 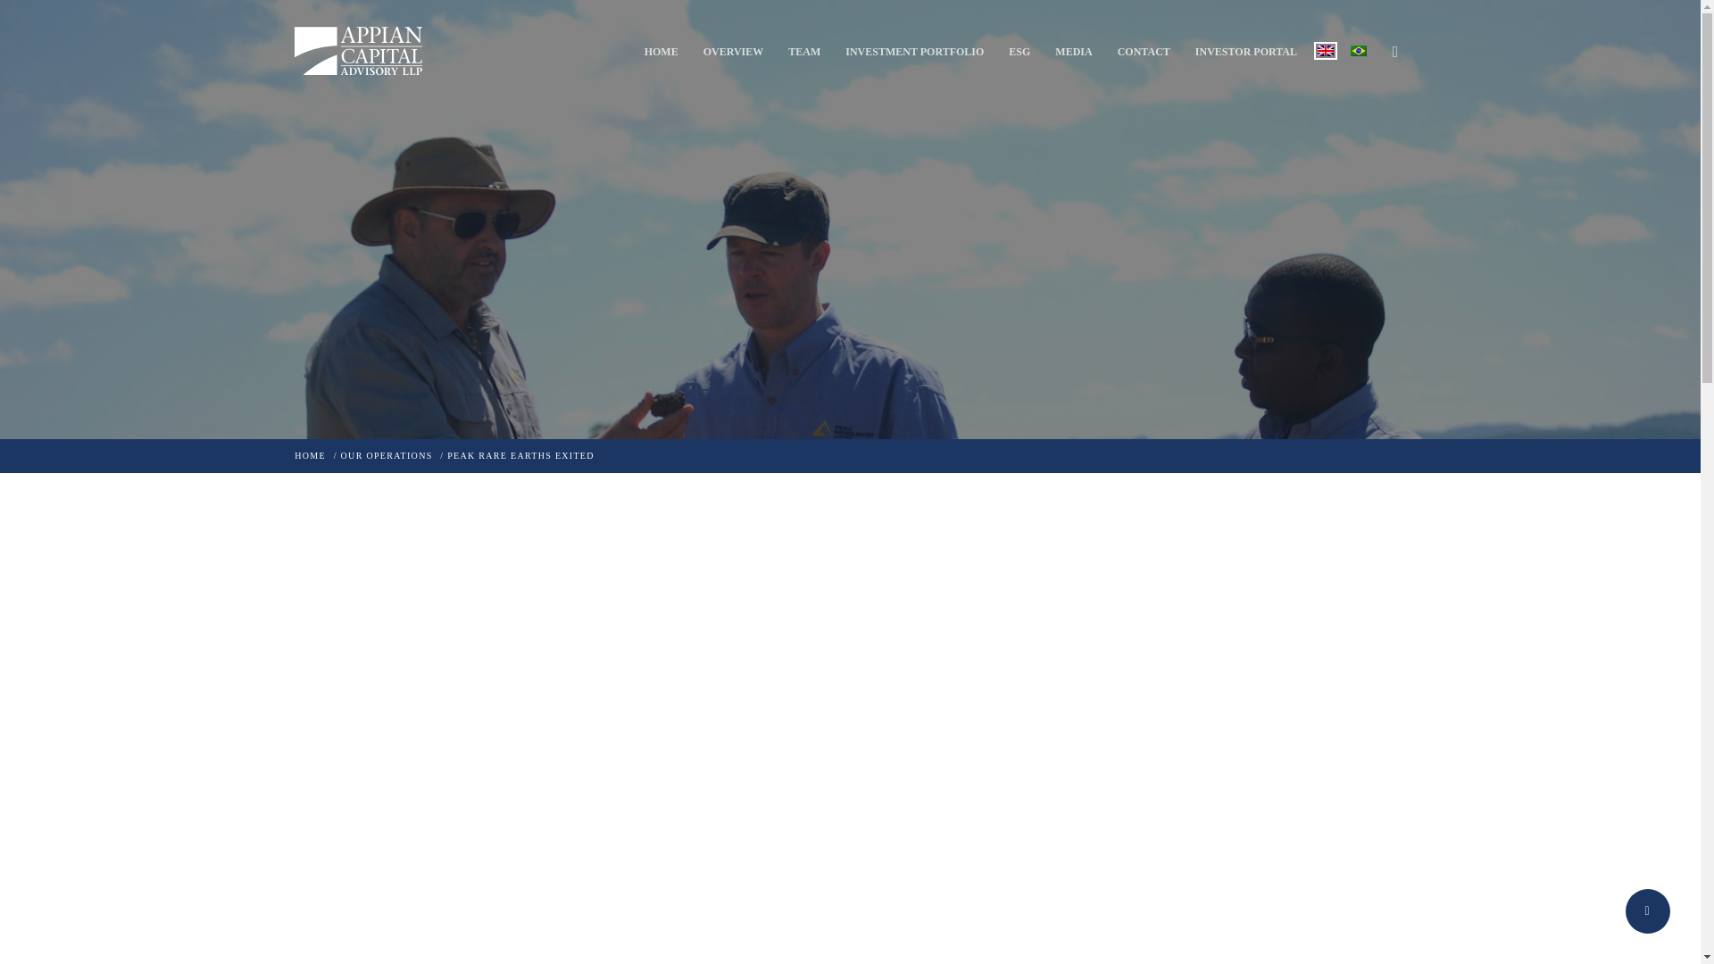 What do you see at coordinates (1019, 51) in the screenshot?
I see `ESG` at bounding box center [1019, 51].